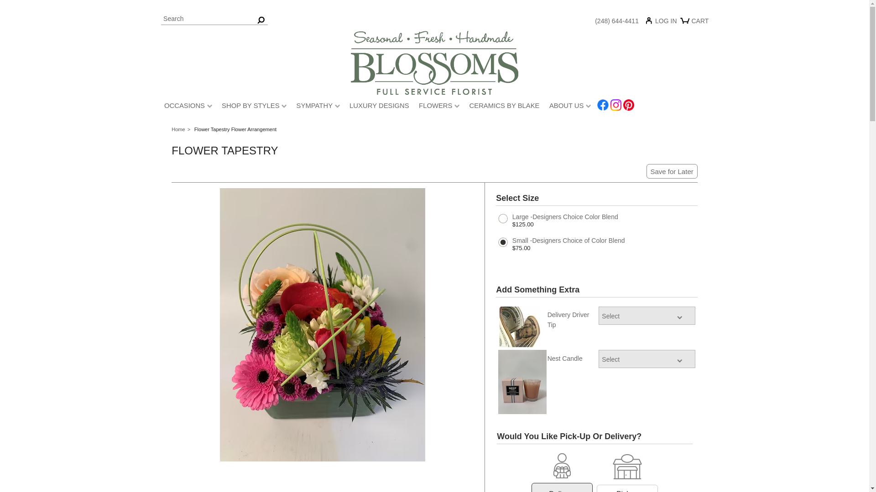  What do you see at coordinates (188, 107) in the screenshot?
I see `OCCASIONS` at bounding box center [188, 107].